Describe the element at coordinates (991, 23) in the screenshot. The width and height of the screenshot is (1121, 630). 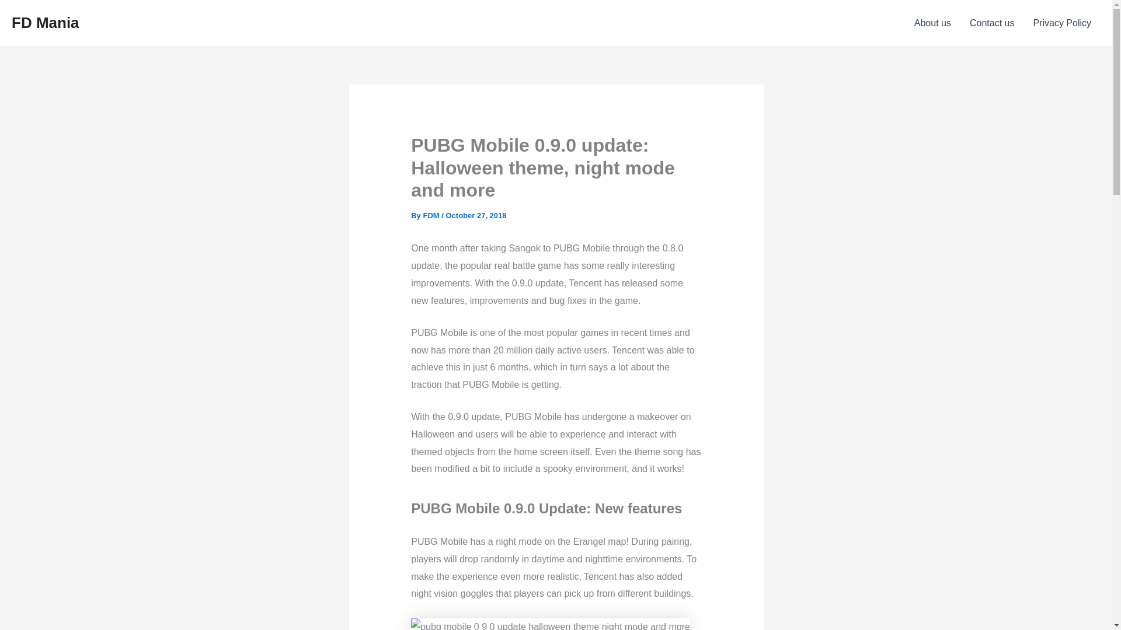
I see `Contact us` at that location.